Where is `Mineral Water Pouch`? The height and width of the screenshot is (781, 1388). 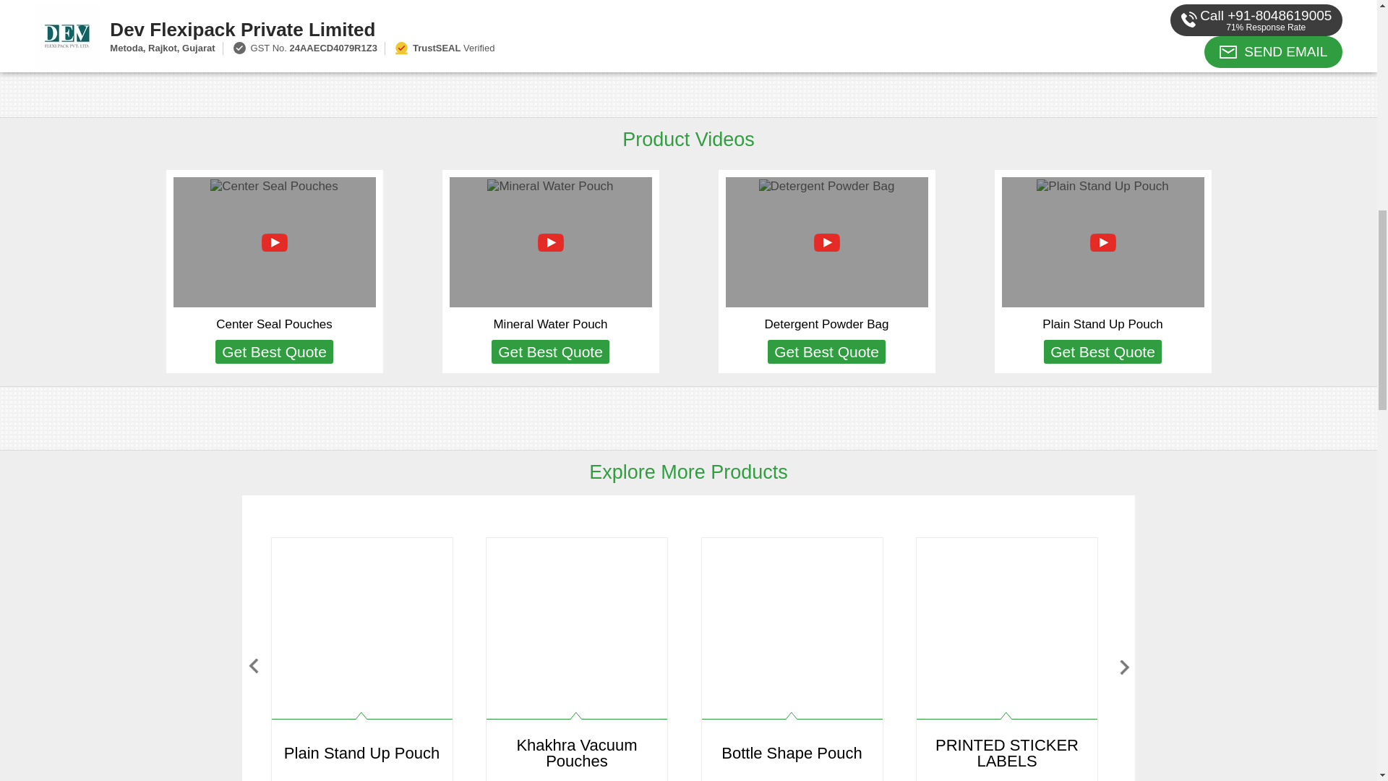
Mineral Water Pouch is located at coordinates (549, 324).